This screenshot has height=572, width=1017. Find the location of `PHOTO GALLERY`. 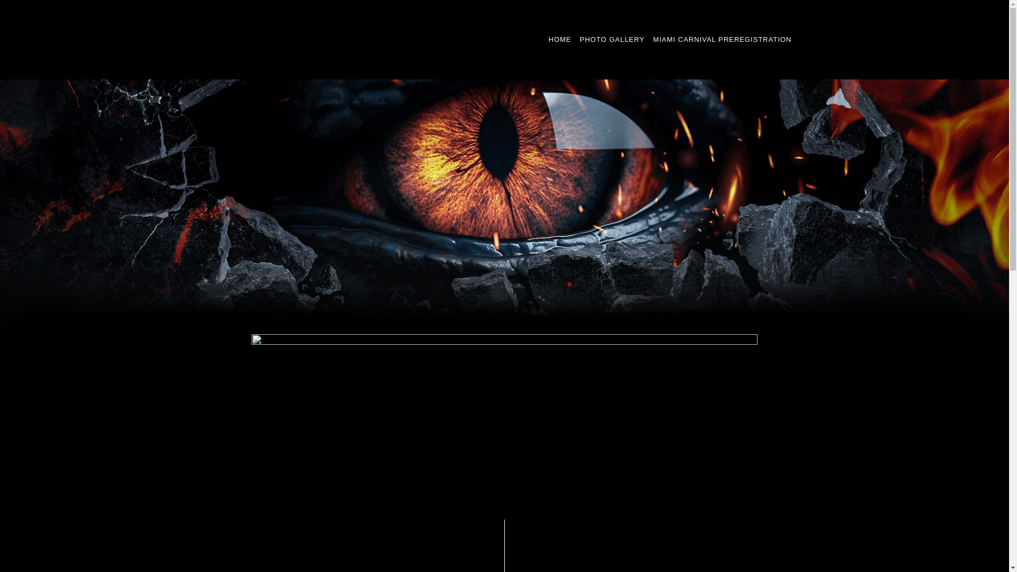

PHOTO GALLERY is located at coordinates (612, 40).